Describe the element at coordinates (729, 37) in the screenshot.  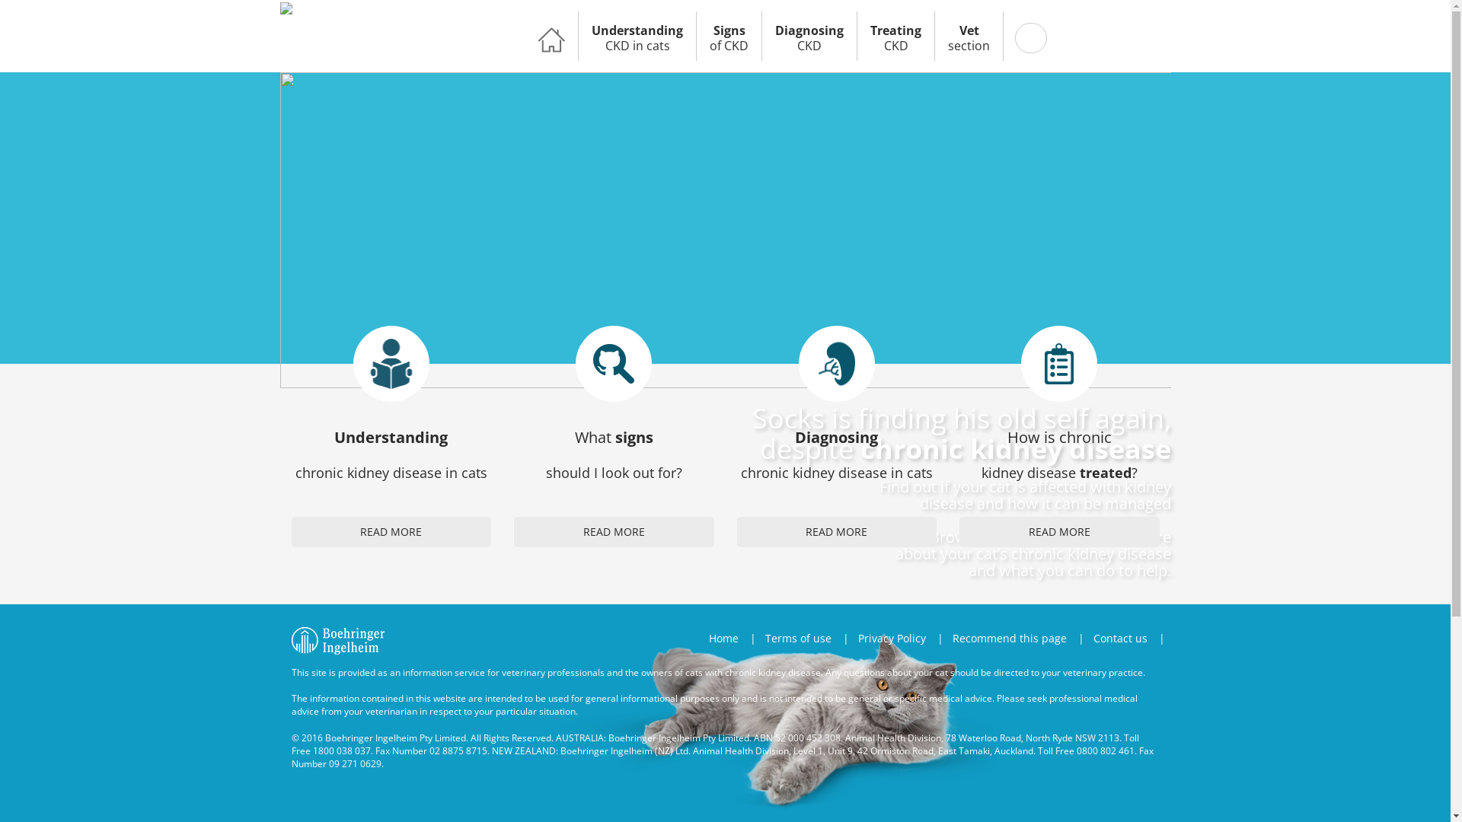
I see `Signs
of CKD` at that location.